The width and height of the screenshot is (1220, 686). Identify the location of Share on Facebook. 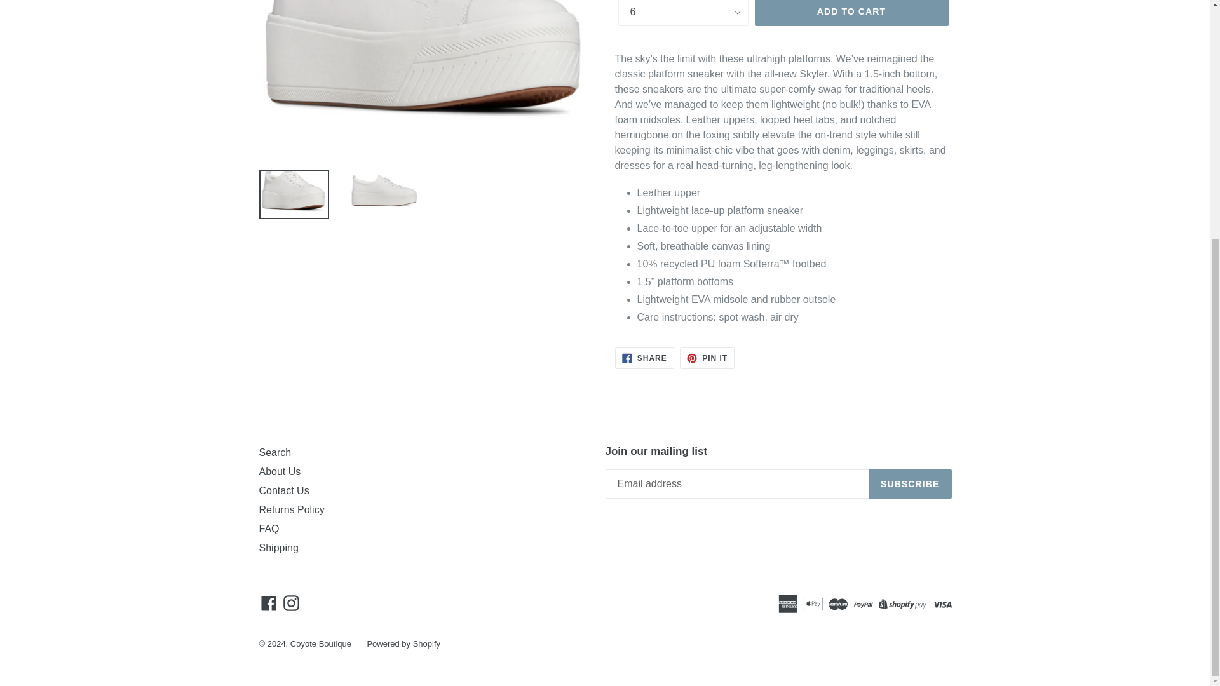
(644, 358).